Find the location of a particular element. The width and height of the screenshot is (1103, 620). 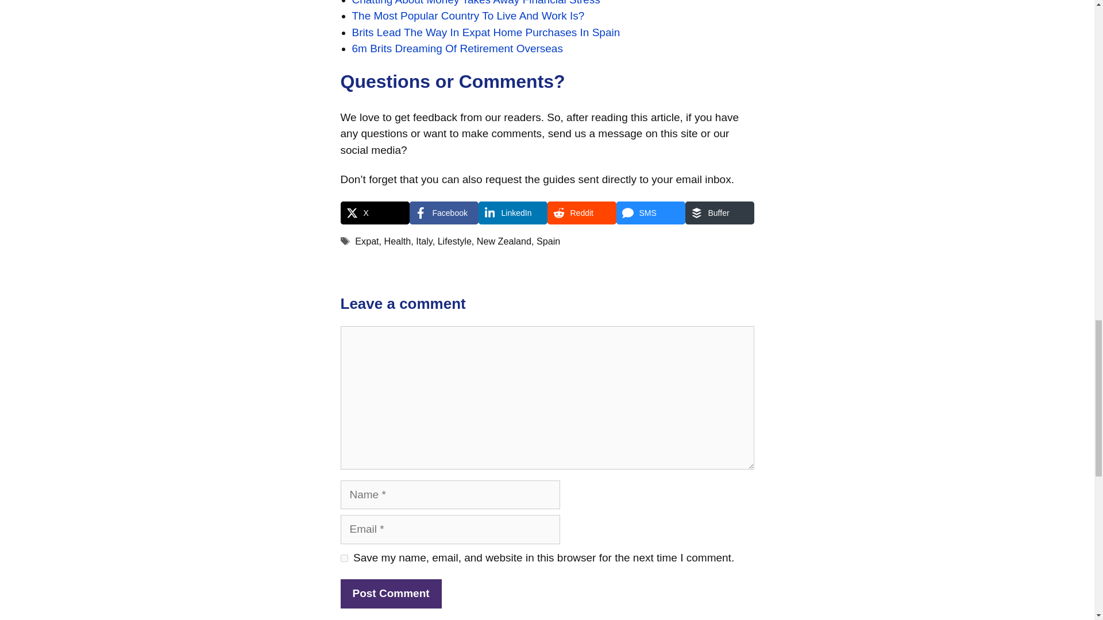

Brits Lead The Way In Expat Home Purchases In Spain is located at coordinates (486, 32).